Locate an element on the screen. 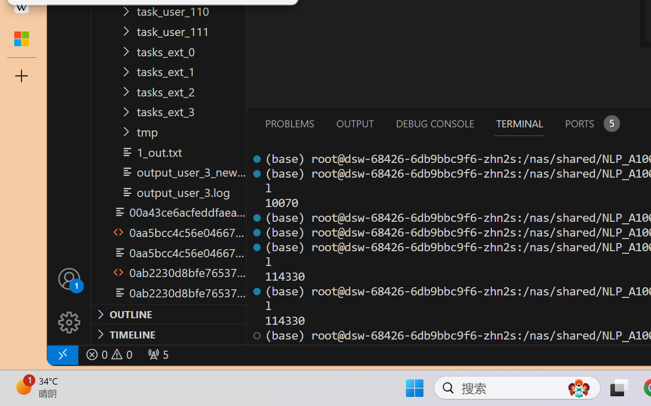 This screenshot has height=406, width=651. Outline Section is located at coordinates (168, 314).